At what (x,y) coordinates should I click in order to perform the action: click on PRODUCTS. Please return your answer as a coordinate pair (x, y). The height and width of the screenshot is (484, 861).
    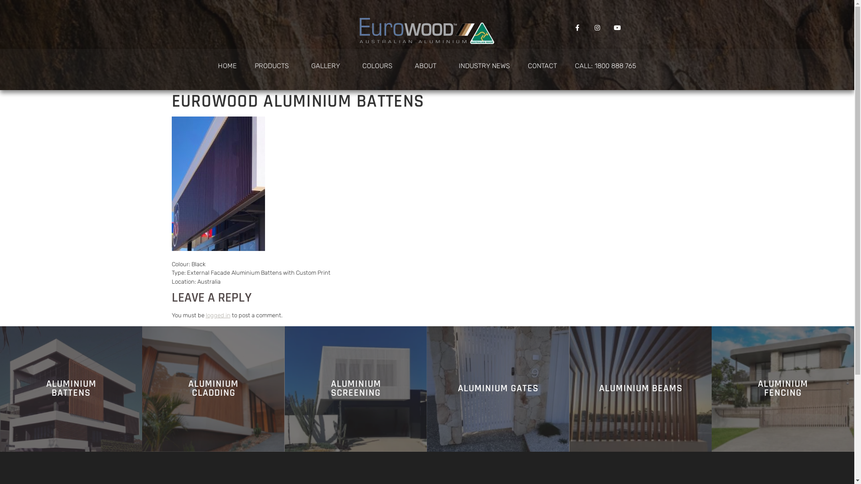
    Looking at the image, I should click on (274, 66).